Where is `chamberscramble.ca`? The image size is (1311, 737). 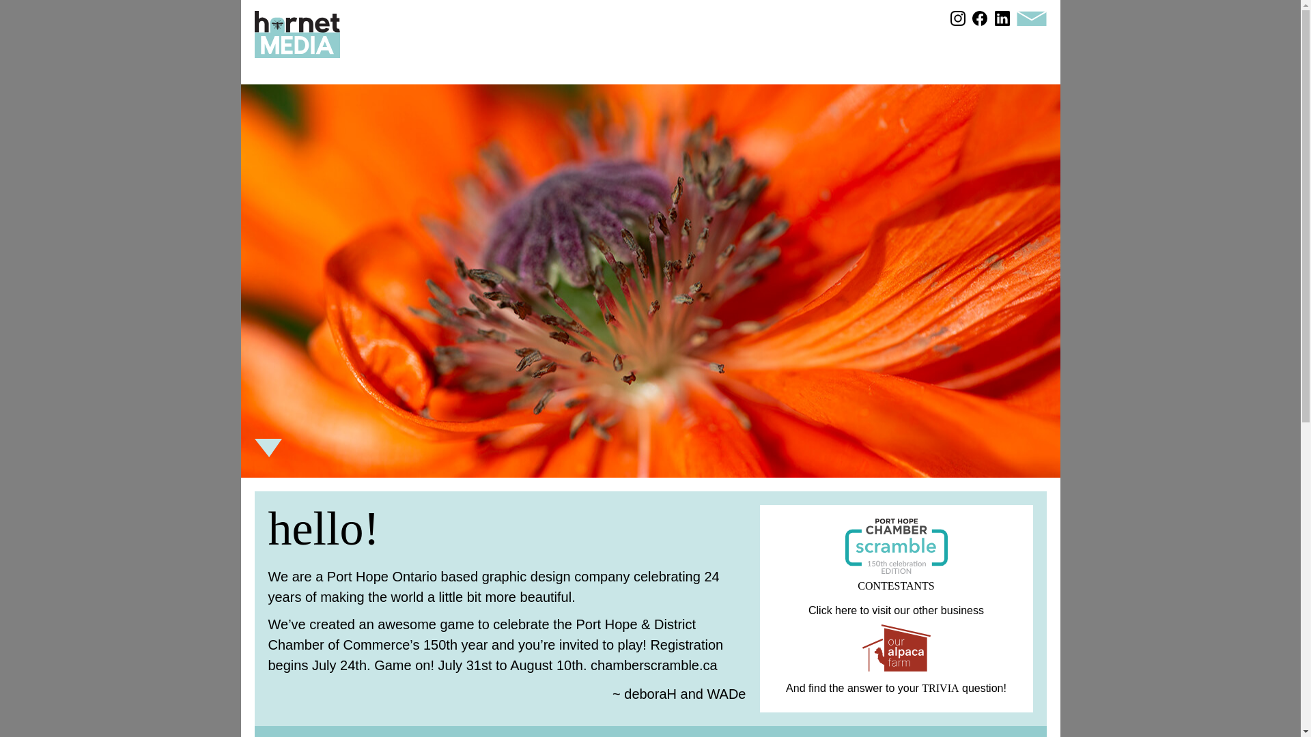
chamberscramble.ca is located at coordinates (654, 666).